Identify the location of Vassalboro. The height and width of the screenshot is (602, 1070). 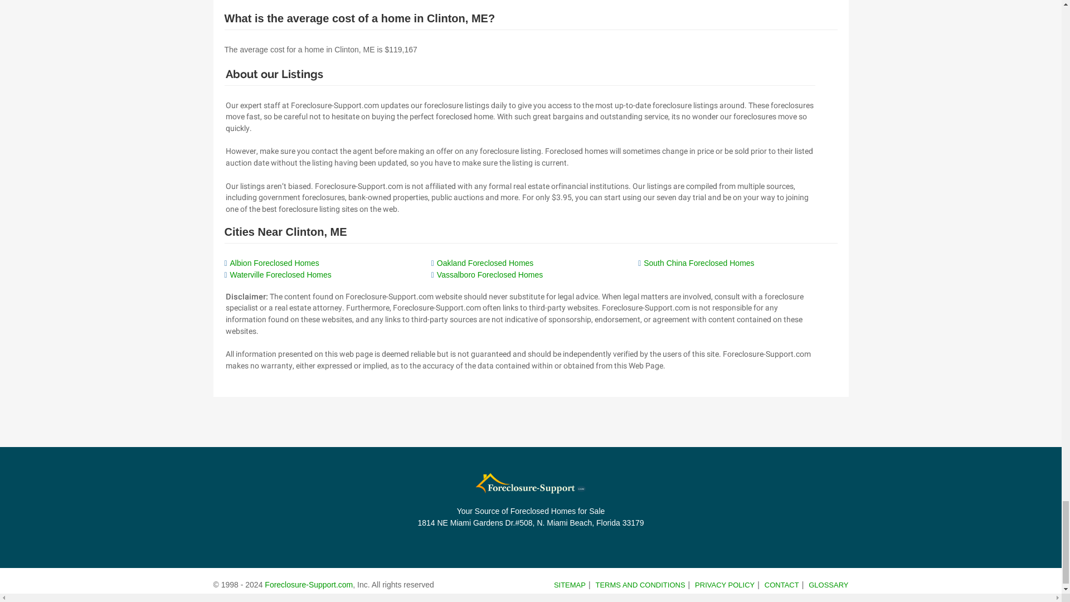
(489, 274).